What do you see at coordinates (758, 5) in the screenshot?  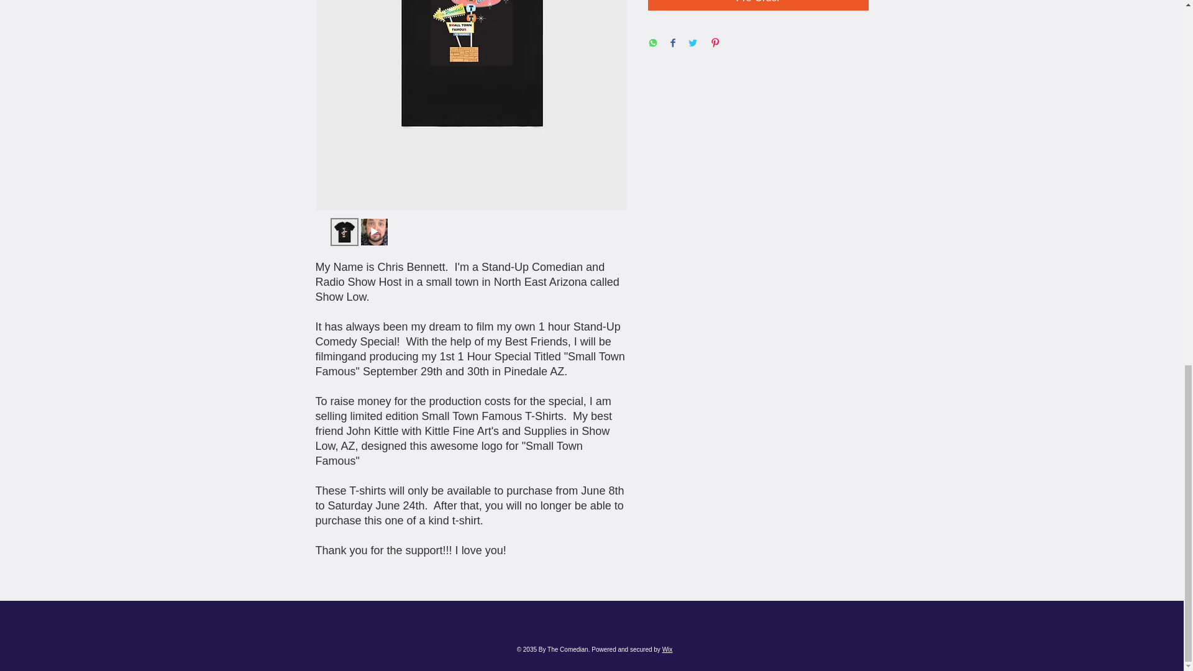 I see `Pre-Order` at bounding box center [758, 5].